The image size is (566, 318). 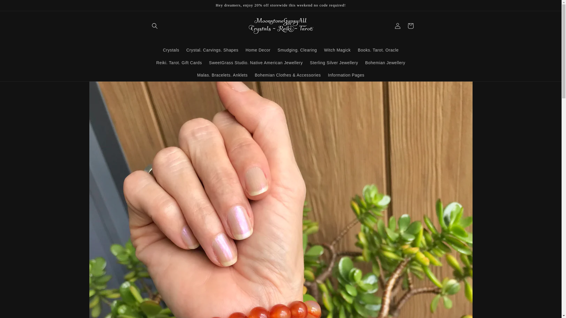 I want to click on Crystal. Carvings. Shapes, so click(x=212, y=50).